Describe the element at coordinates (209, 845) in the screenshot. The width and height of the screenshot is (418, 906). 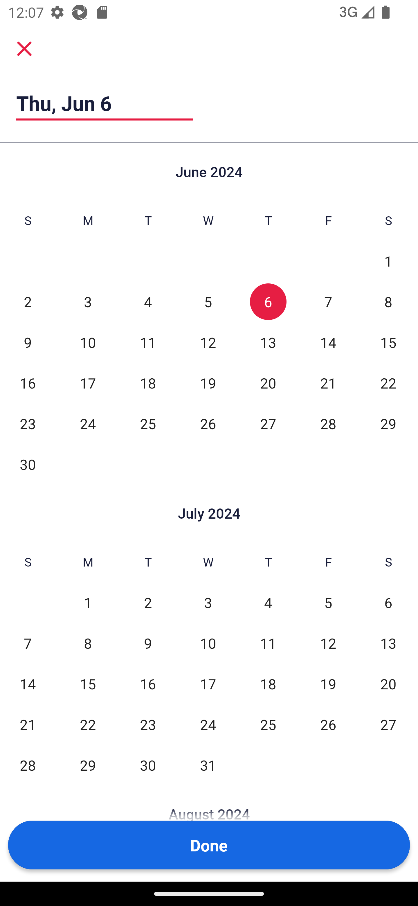
I see `Done Button Done` at that location.